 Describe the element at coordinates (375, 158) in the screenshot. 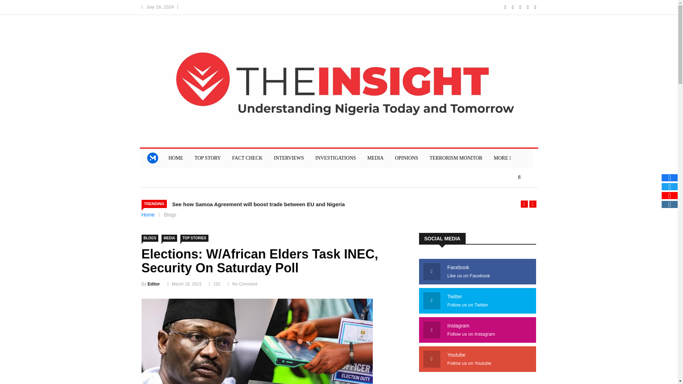

I see `MEDIA` at that location.